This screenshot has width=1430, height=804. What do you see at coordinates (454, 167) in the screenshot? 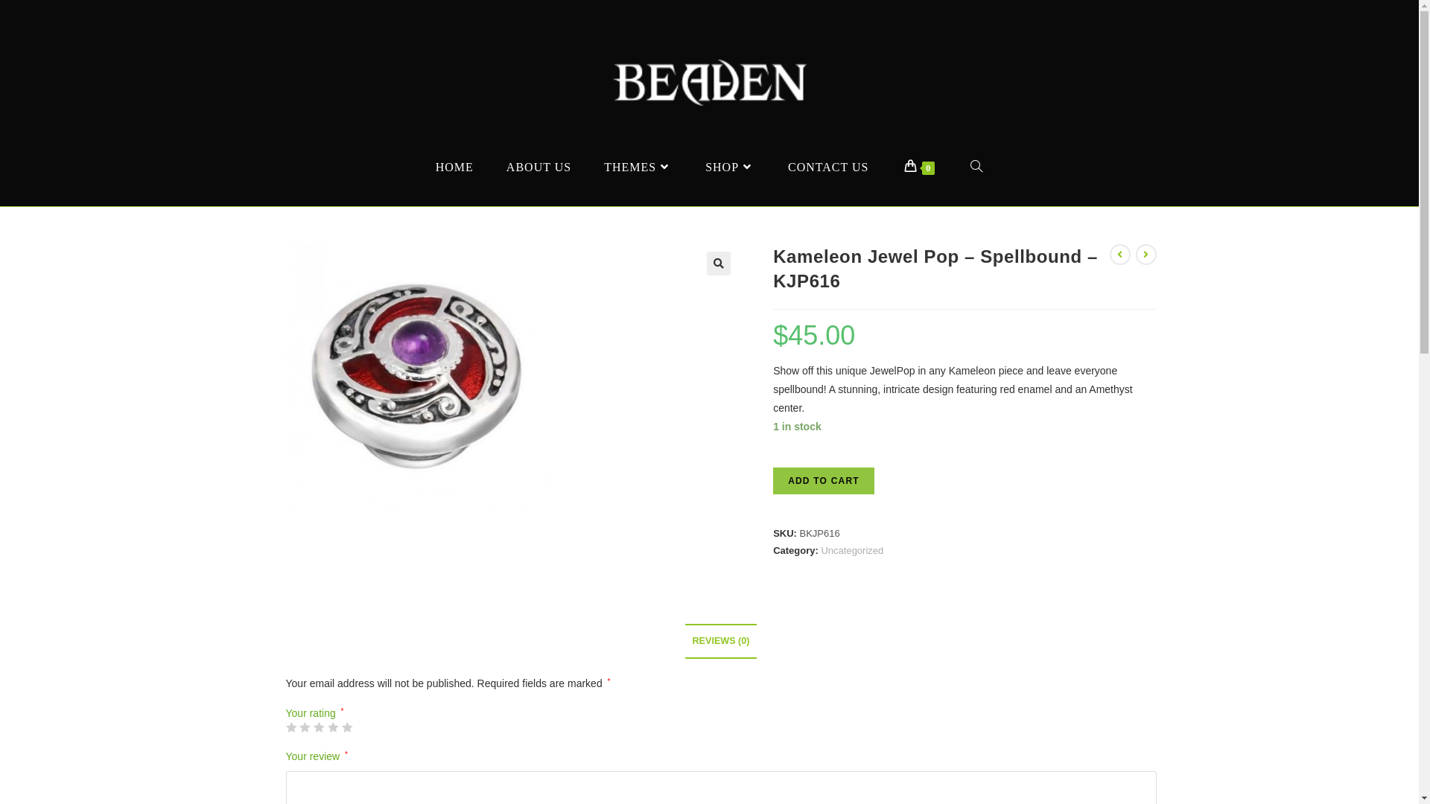
I see `HOME` at bounding box center [454, 167].